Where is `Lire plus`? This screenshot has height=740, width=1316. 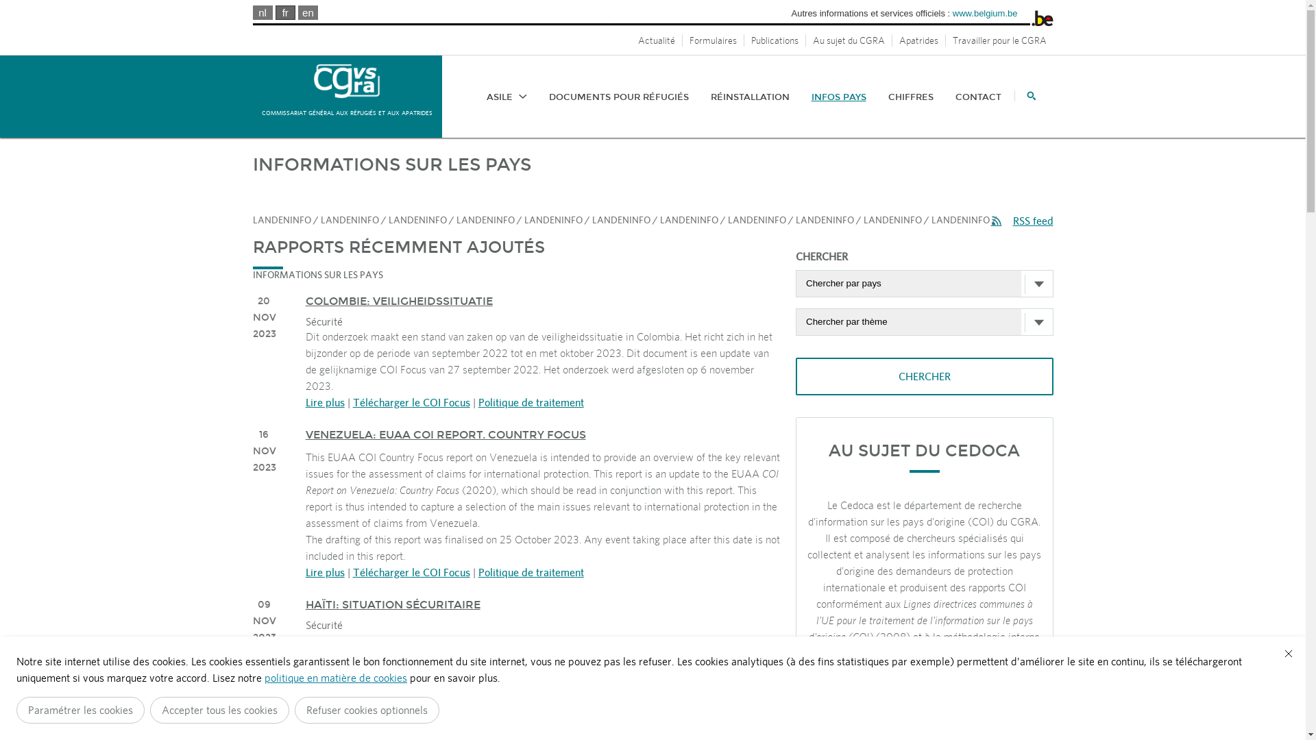
Lire plus is located at coordinates (325, 689).